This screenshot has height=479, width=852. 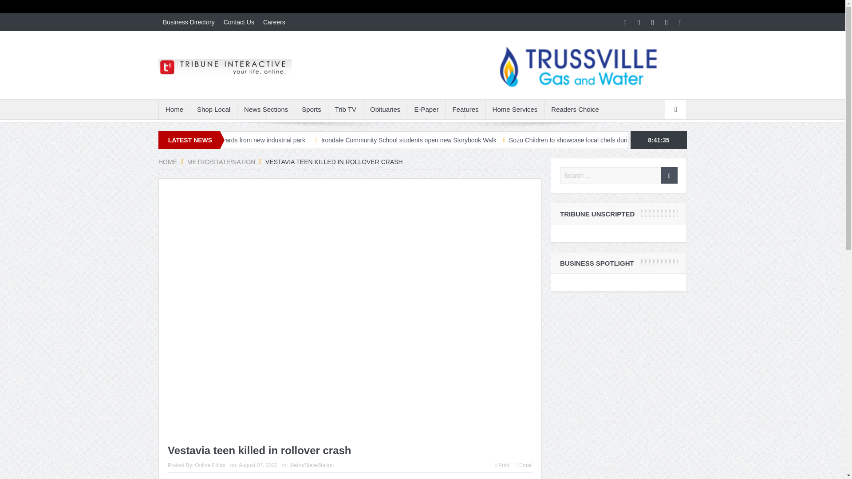 What do you see at coordinates (213, 109) in the screenshot?
I see `Shop Local` at bounding box center [213, 109].